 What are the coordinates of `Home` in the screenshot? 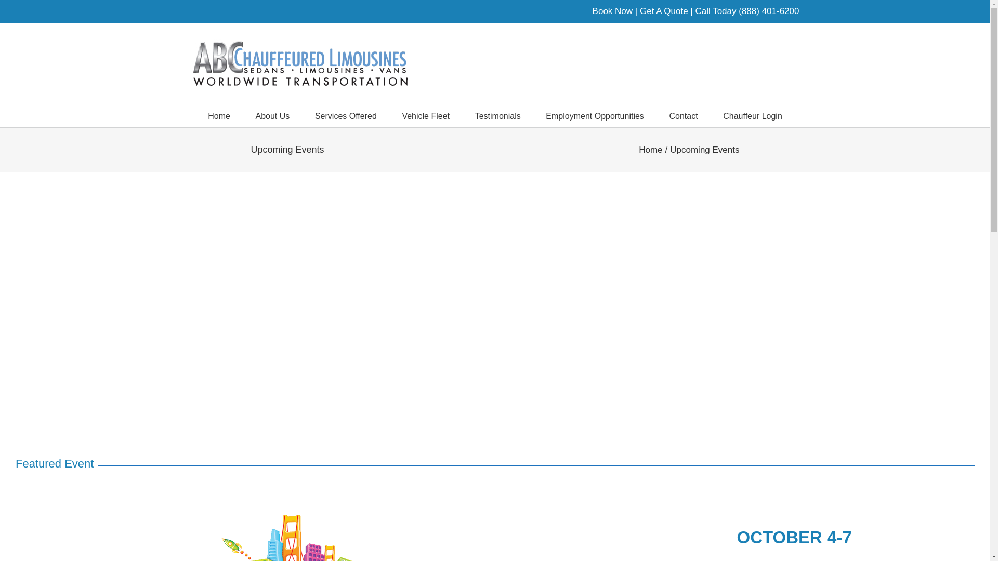 It's located at (219, 115).